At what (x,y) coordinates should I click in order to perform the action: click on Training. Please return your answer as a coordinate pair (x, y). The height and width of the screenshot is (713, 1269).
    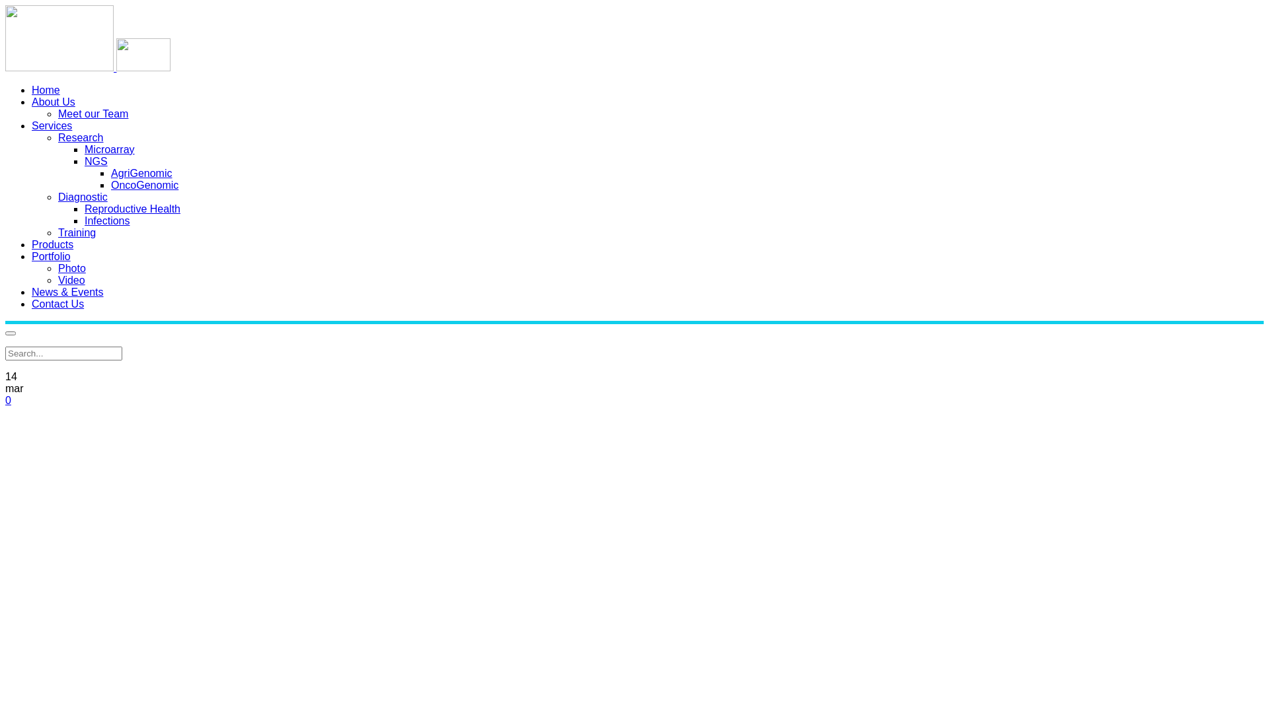
    Looking at the image, I should click on (77, 232).